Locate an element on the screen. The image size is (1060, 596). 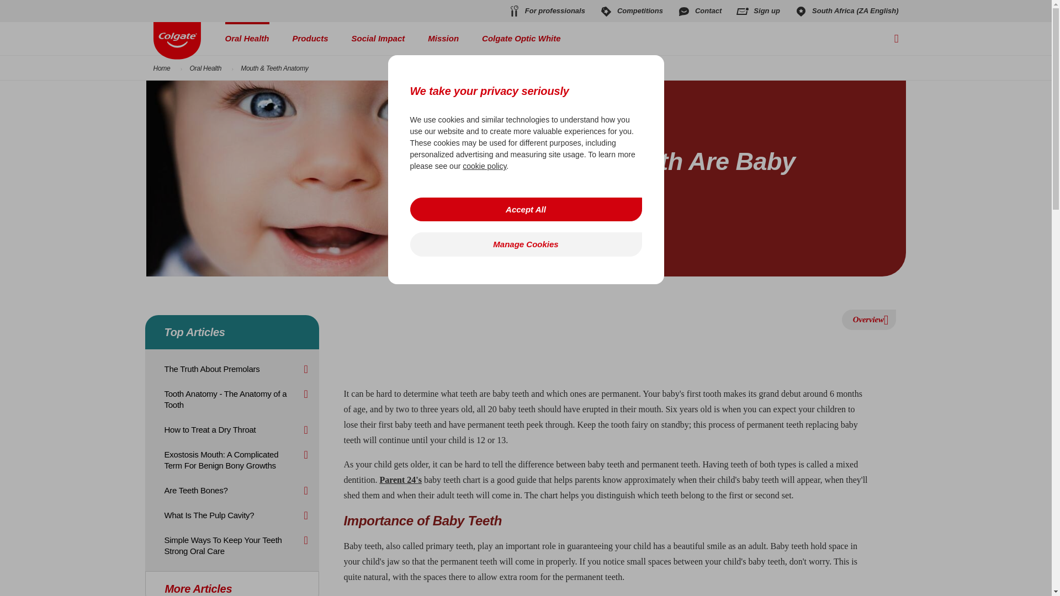
home is located at coordinates (177, 41).